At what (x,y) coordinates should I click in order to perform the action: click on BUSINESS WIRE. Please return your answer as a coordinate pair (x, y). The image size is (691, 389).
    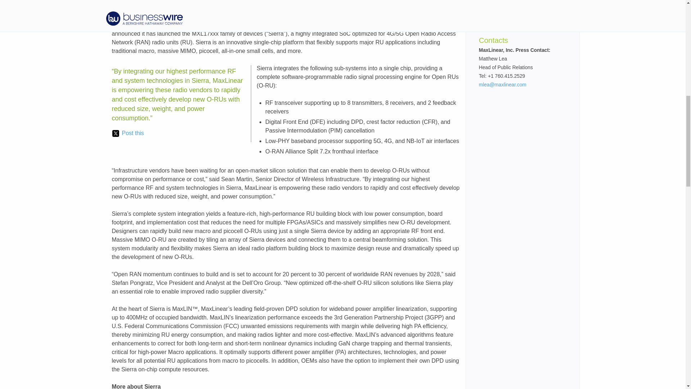
    Looking at the image, I should click on (188, 24).